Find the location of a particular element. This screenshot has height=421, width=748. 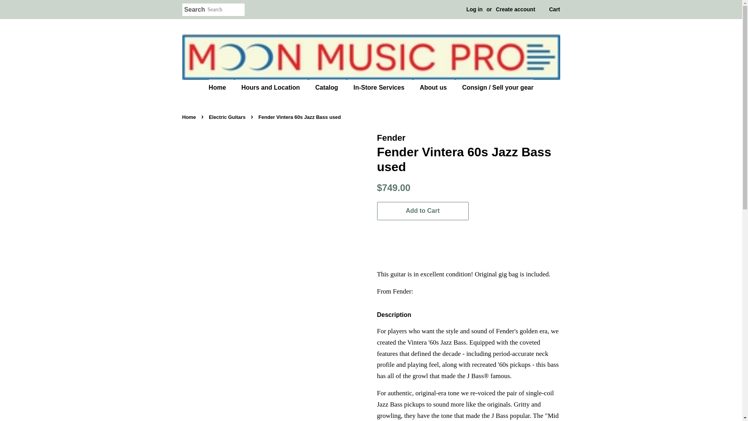

Log in is located at coordinates (474, 9).